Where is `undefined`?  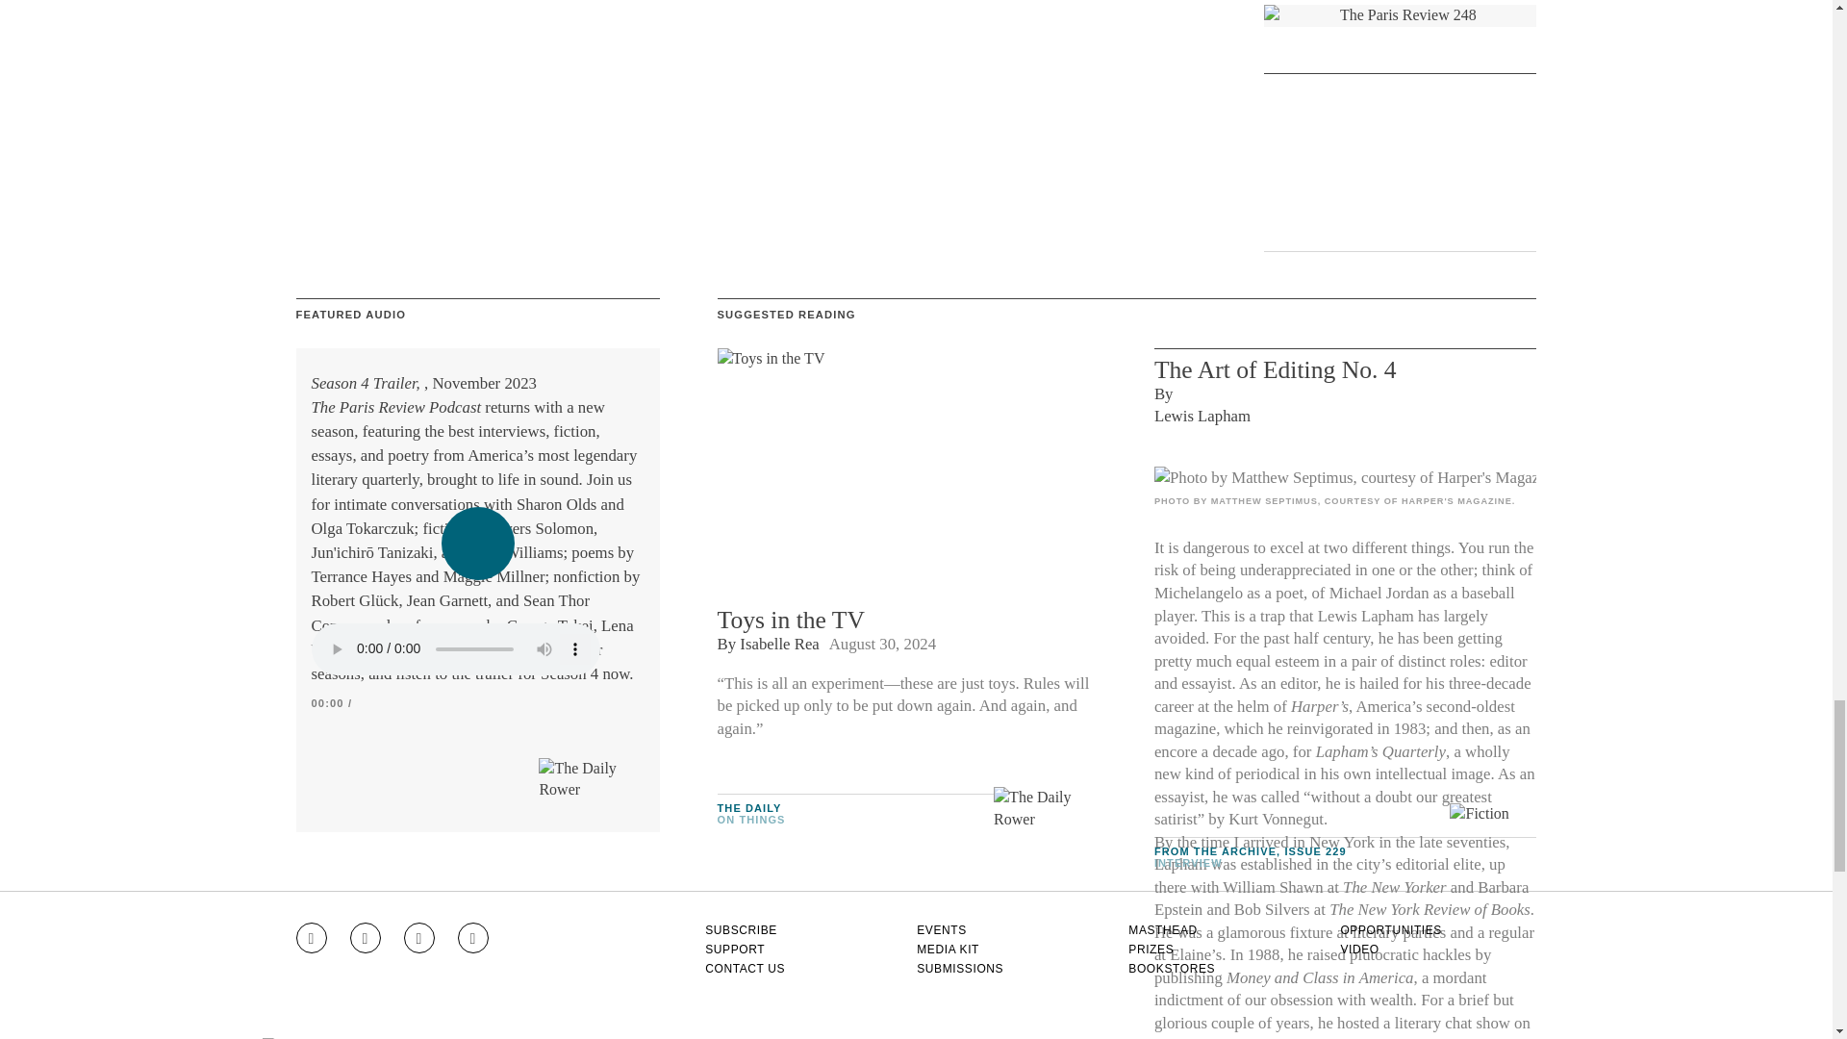 undefined is located at coordinates (1345, 477).